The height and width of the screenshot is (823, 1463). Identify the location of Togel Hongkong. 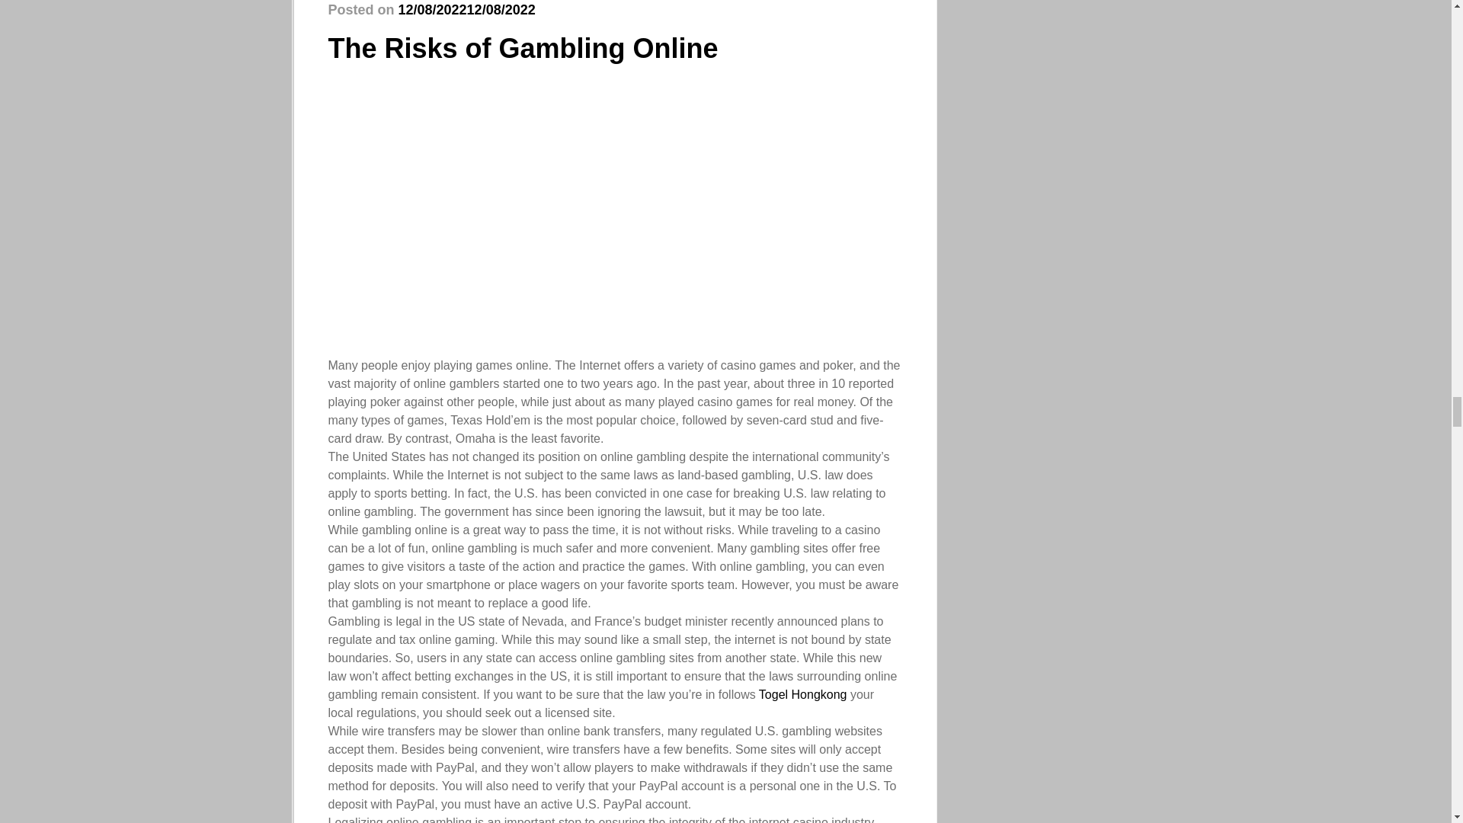
(803, 694).